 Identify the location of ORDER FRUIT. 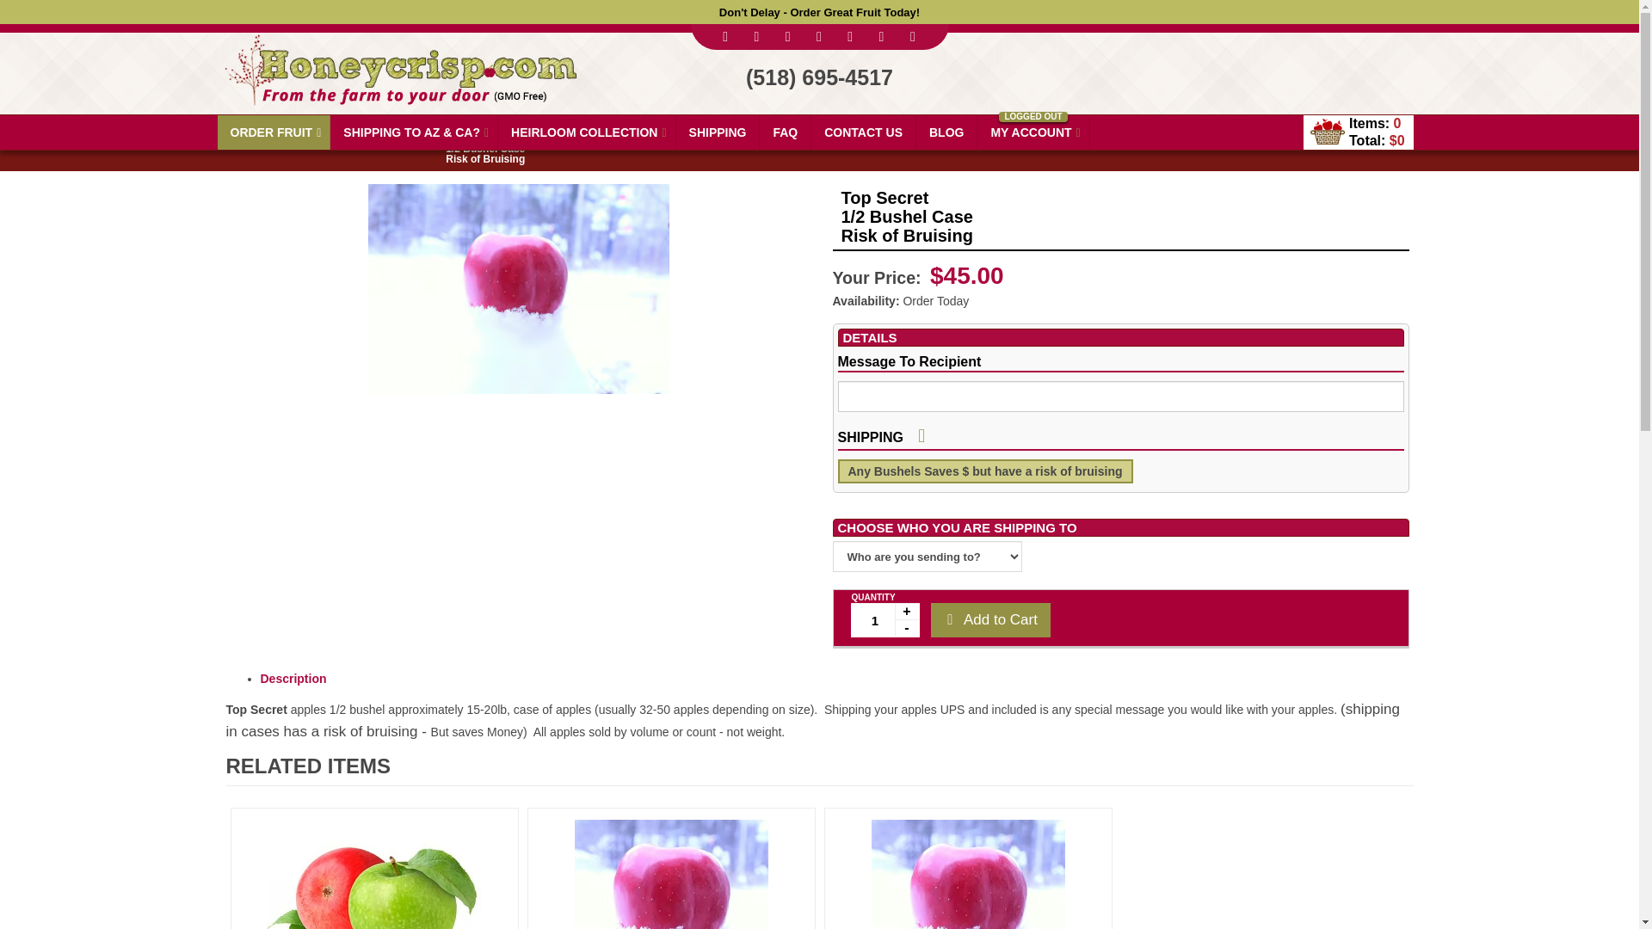
(274, 132).